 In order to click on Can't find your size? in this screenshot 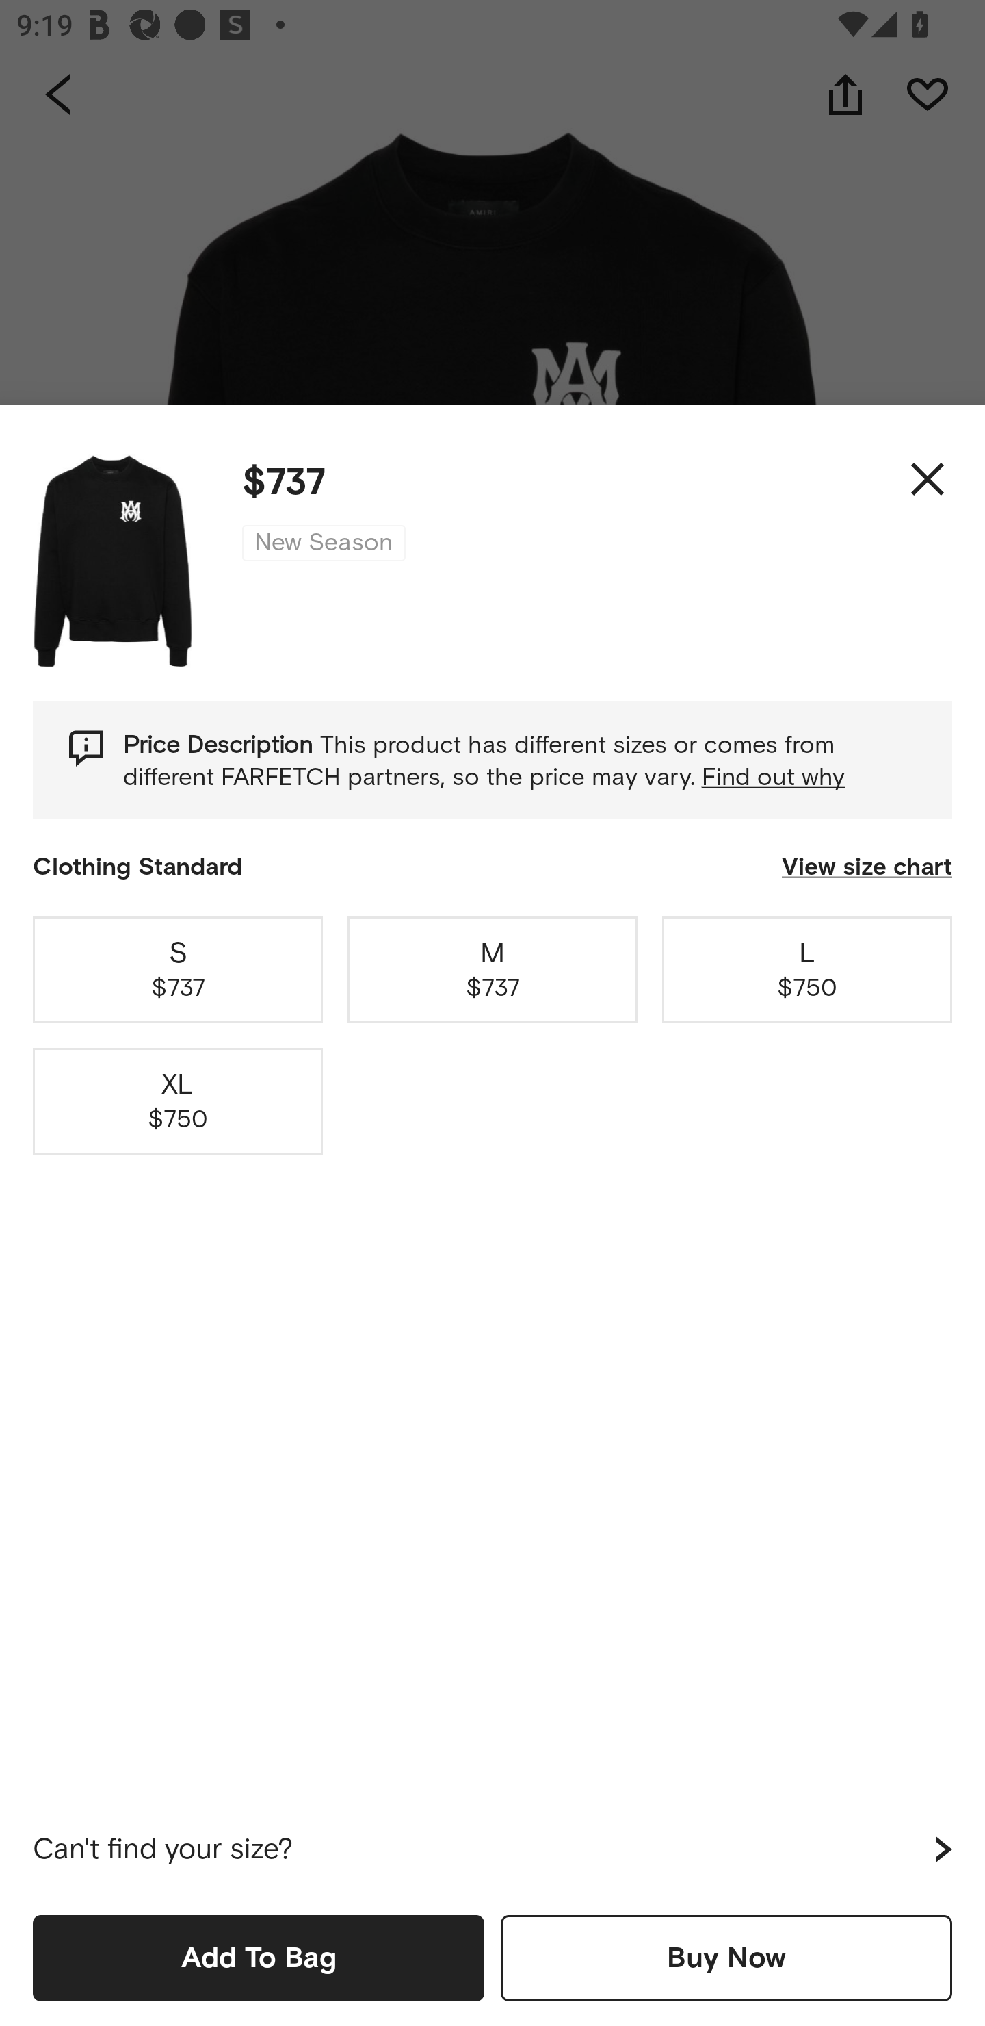, I will do `click(492, 1849)`.